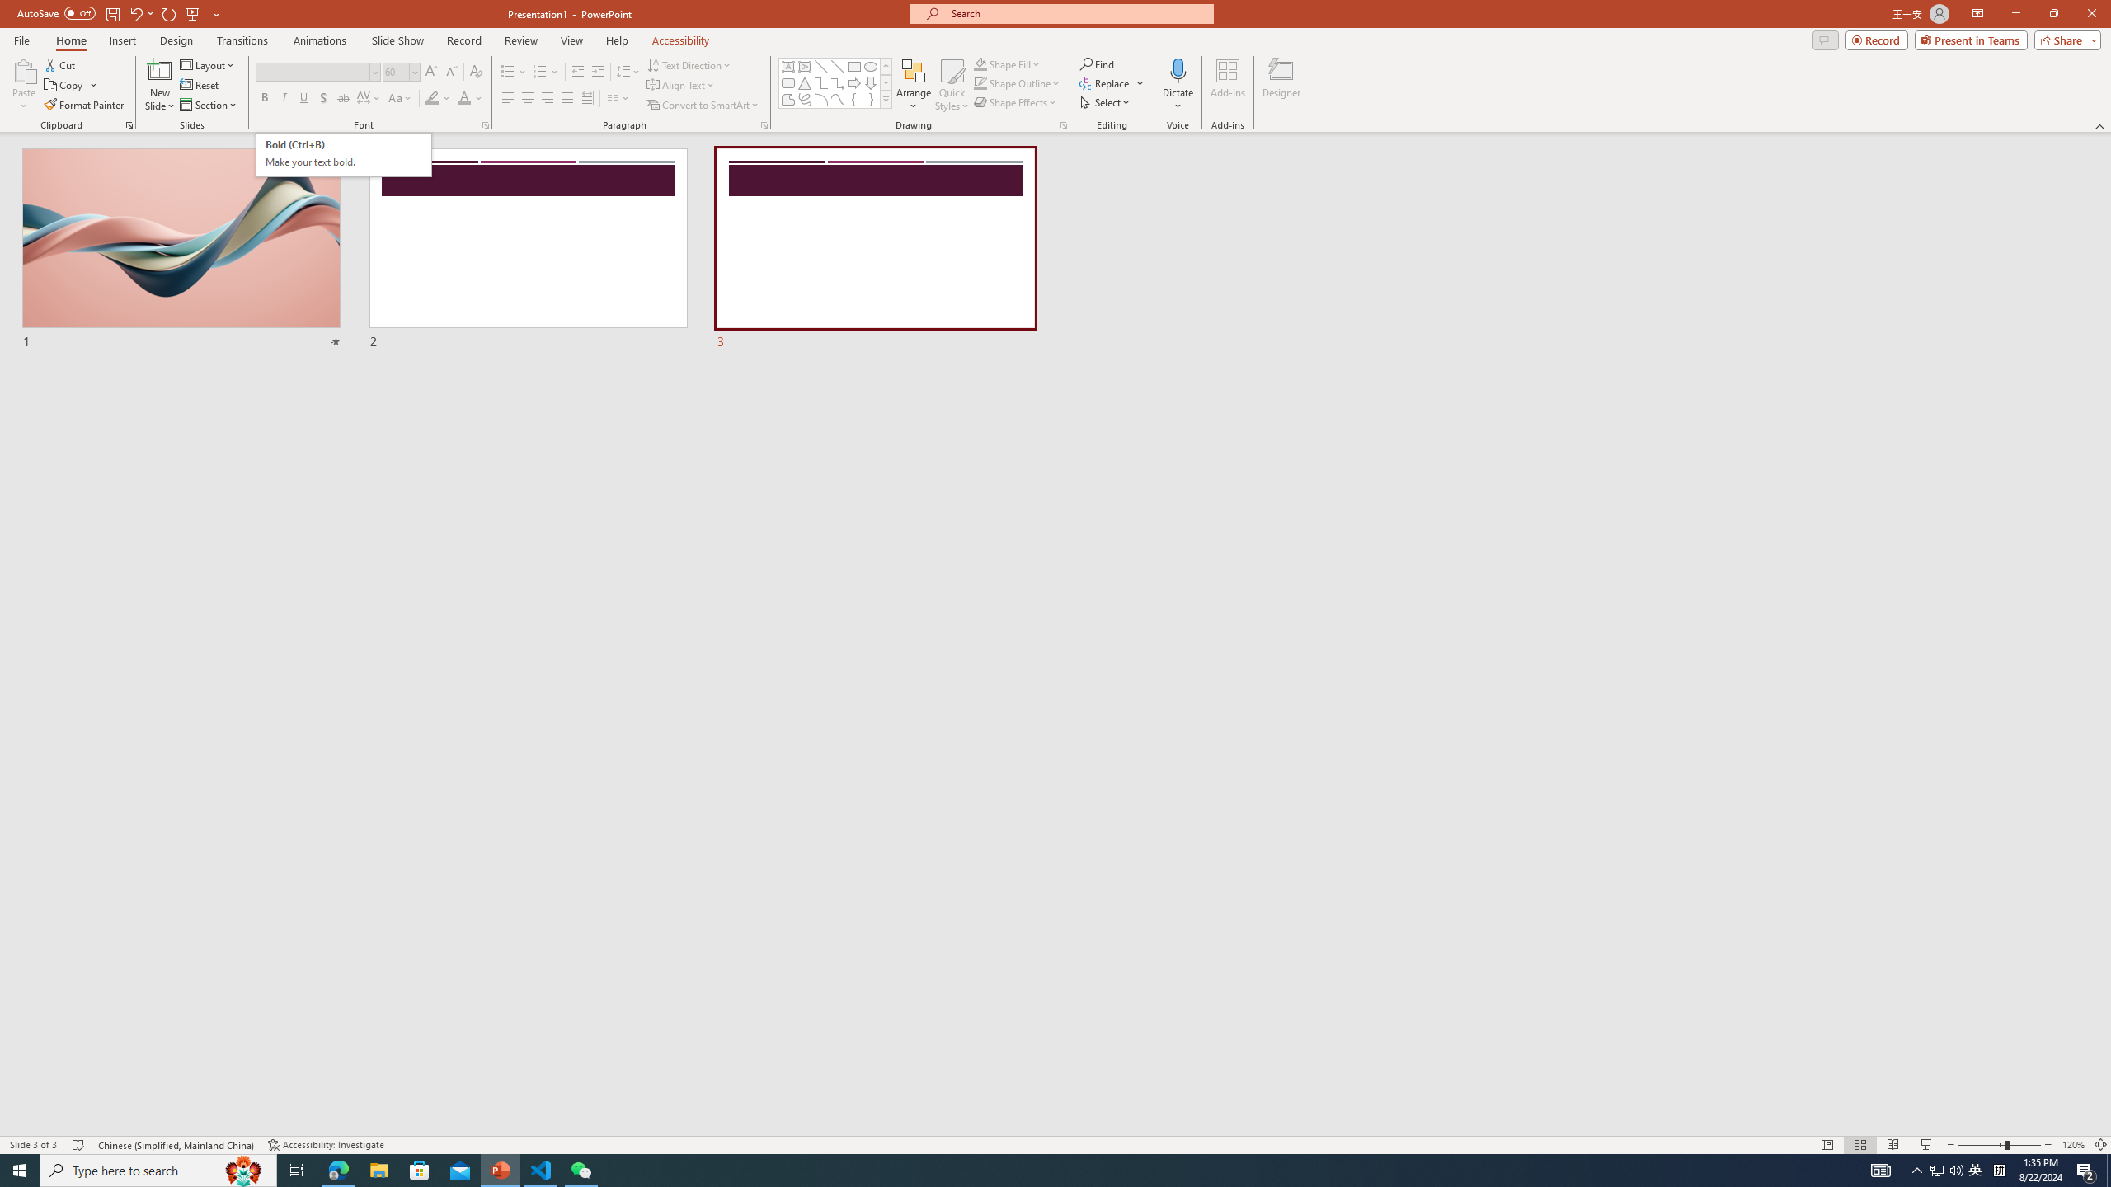 The image size is (2111, 1187). Describe the element at coordinates (566, 99) in the screenshot. I see `Justify` at that location.